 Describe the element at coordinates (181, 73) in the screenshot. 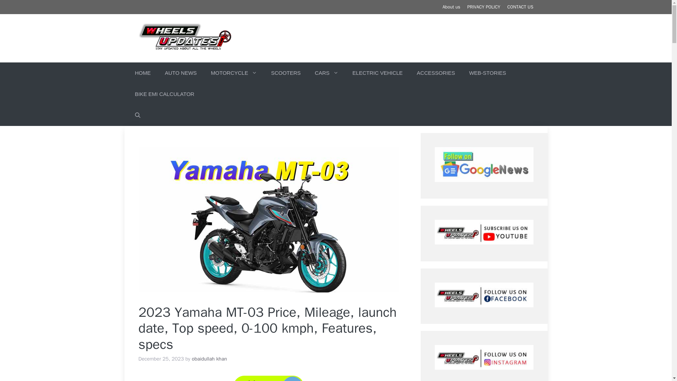

I see `AUTO NEWS` at that location.